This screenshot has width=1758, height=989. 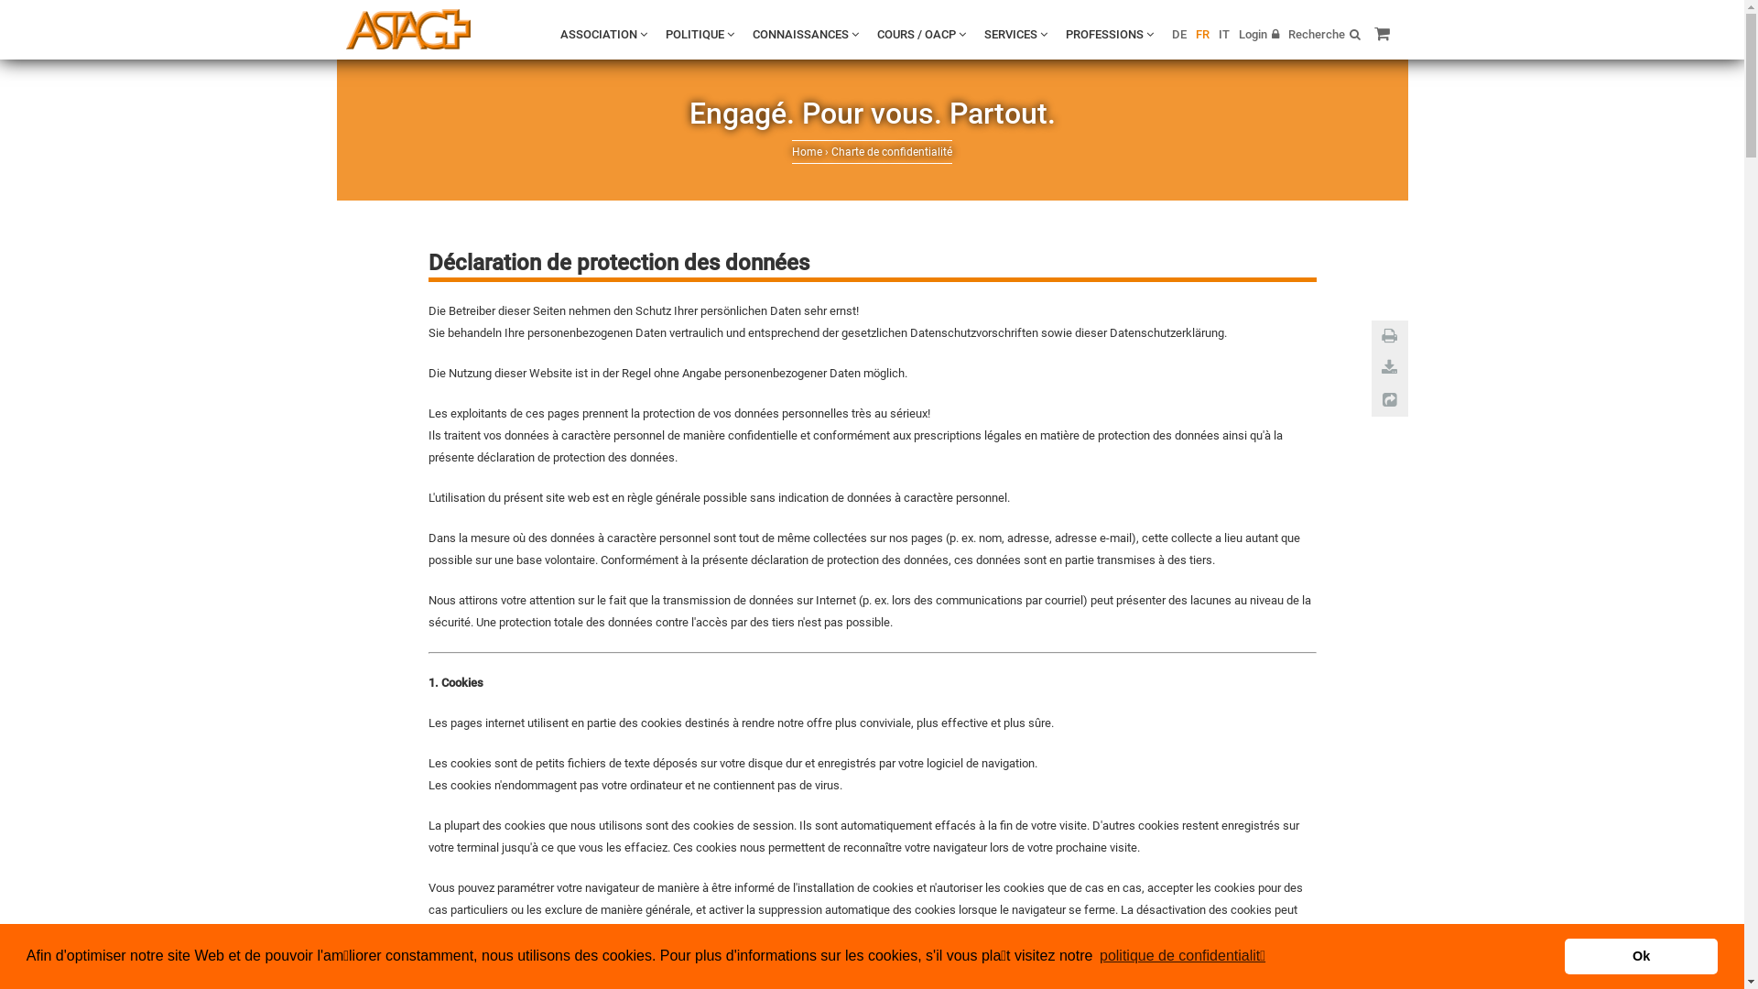 I want to click on Login, so click(x=1258, y=35).